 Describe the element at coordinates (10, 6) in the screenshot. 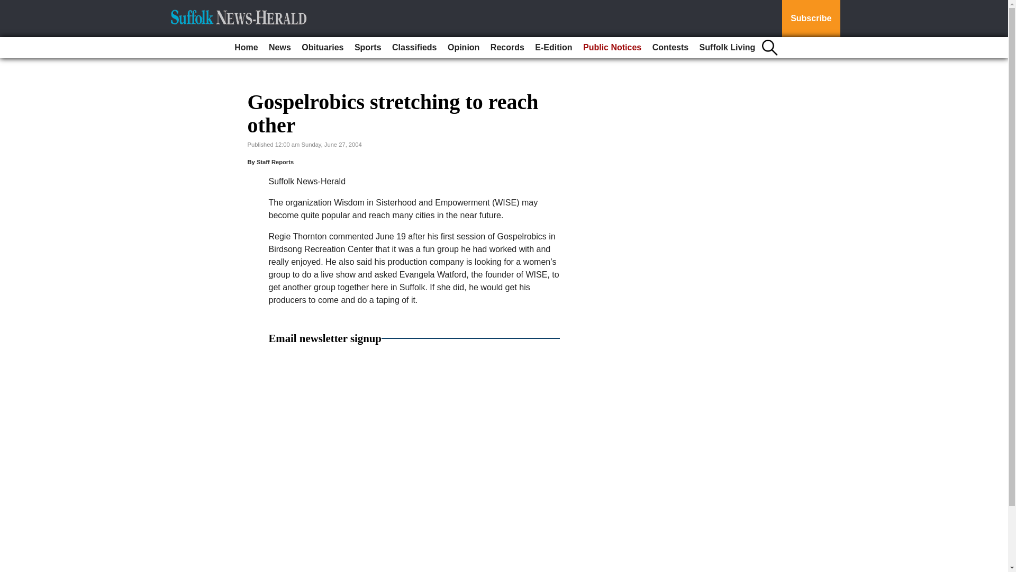

I see `Go` at that location.